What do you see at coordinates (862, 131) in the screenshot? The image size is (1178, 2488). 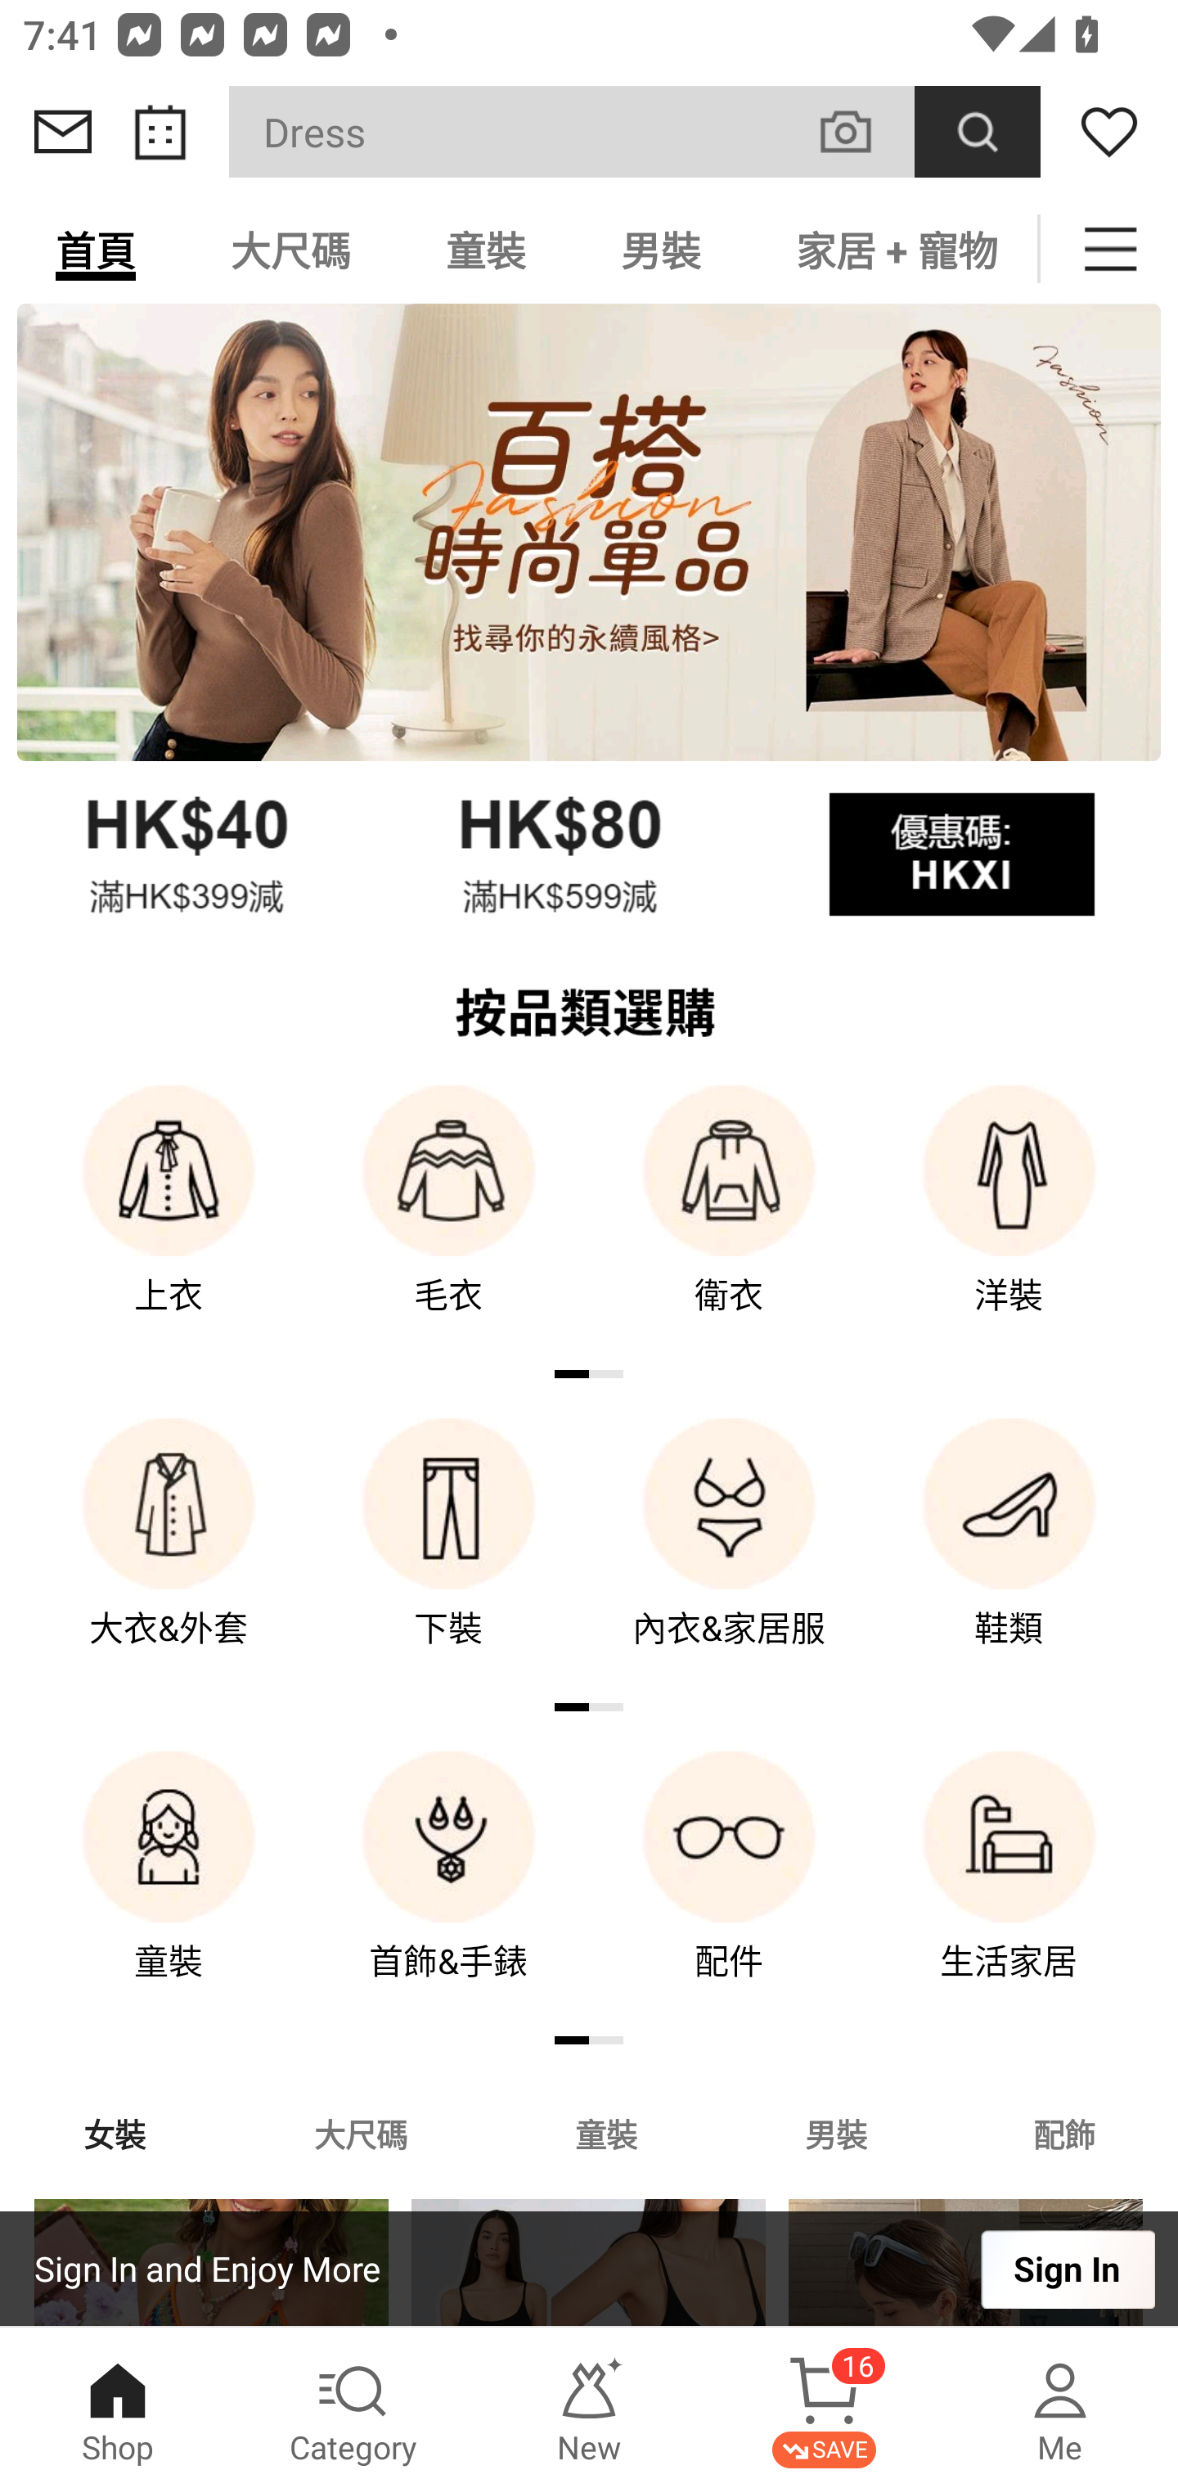 I see `VISUAL SEARCH` at bounding box center [862, 131].